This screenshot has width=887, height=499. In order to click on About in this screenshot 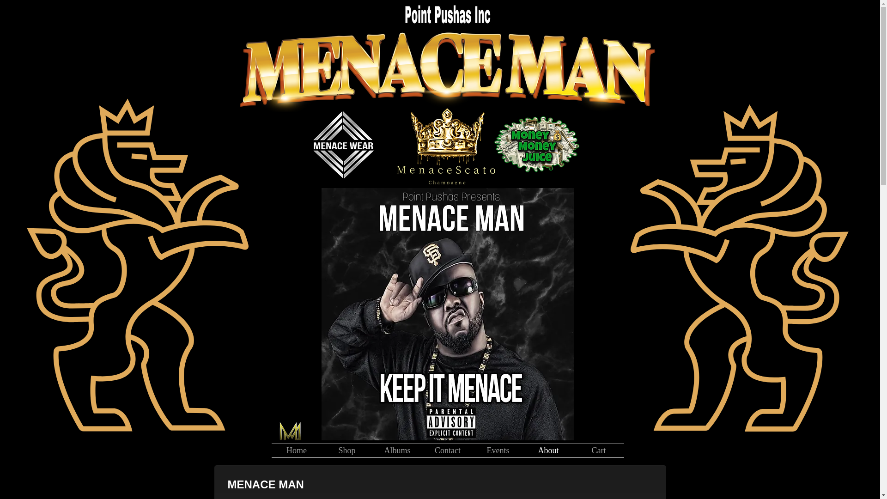, I will do `click(548, 451)`.